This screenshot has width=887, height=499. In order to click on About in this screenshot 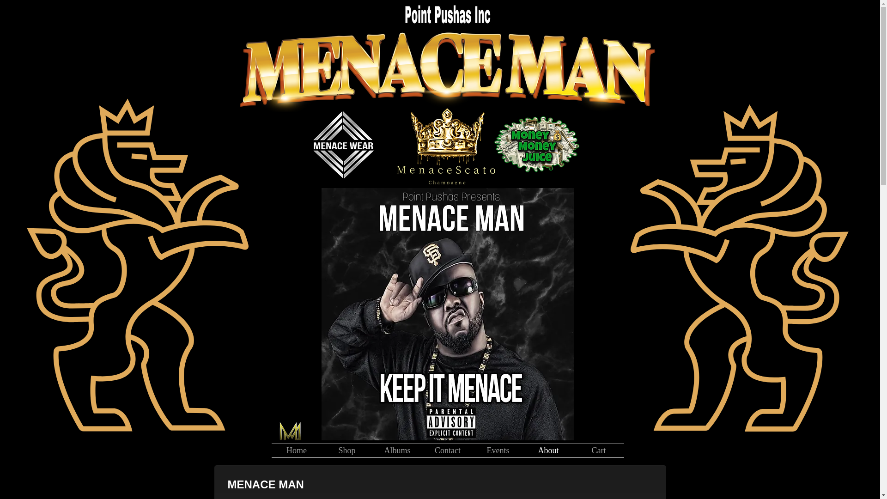, I will do `click(548, 451)`.